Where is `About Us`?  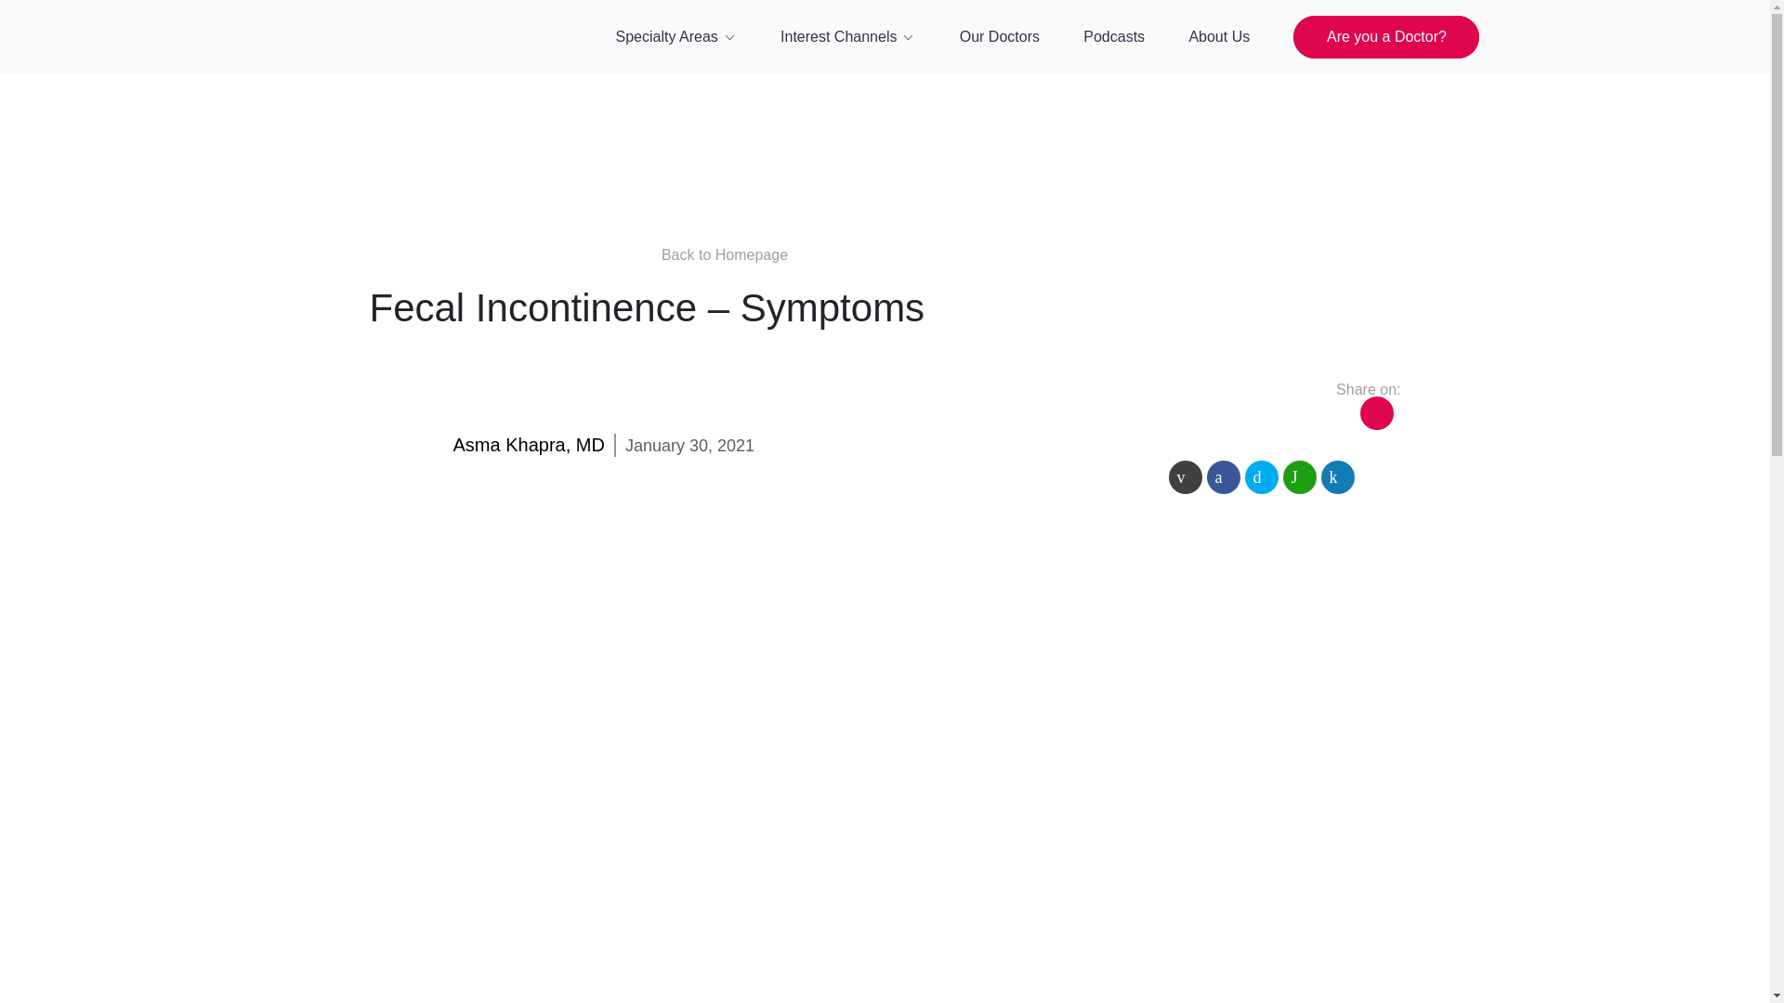 About Us is located at coordinates (1219, 36).